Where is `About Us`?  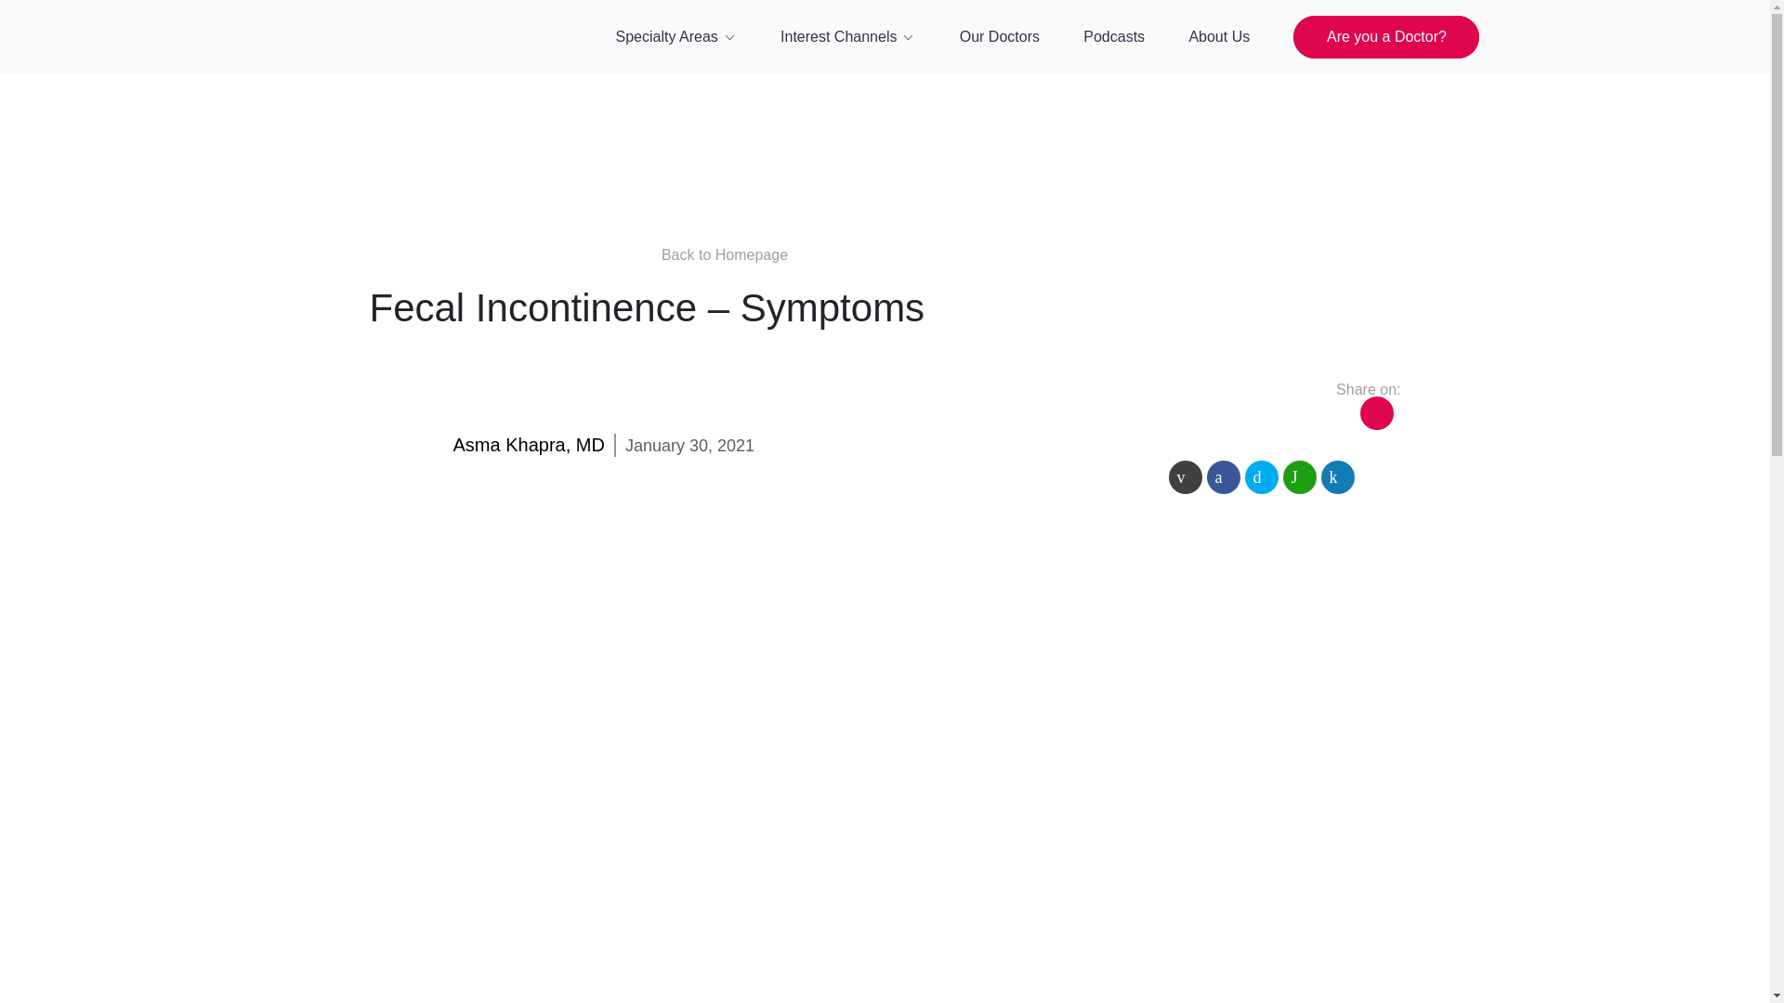 About Us is located at coordinates (1219, 36).